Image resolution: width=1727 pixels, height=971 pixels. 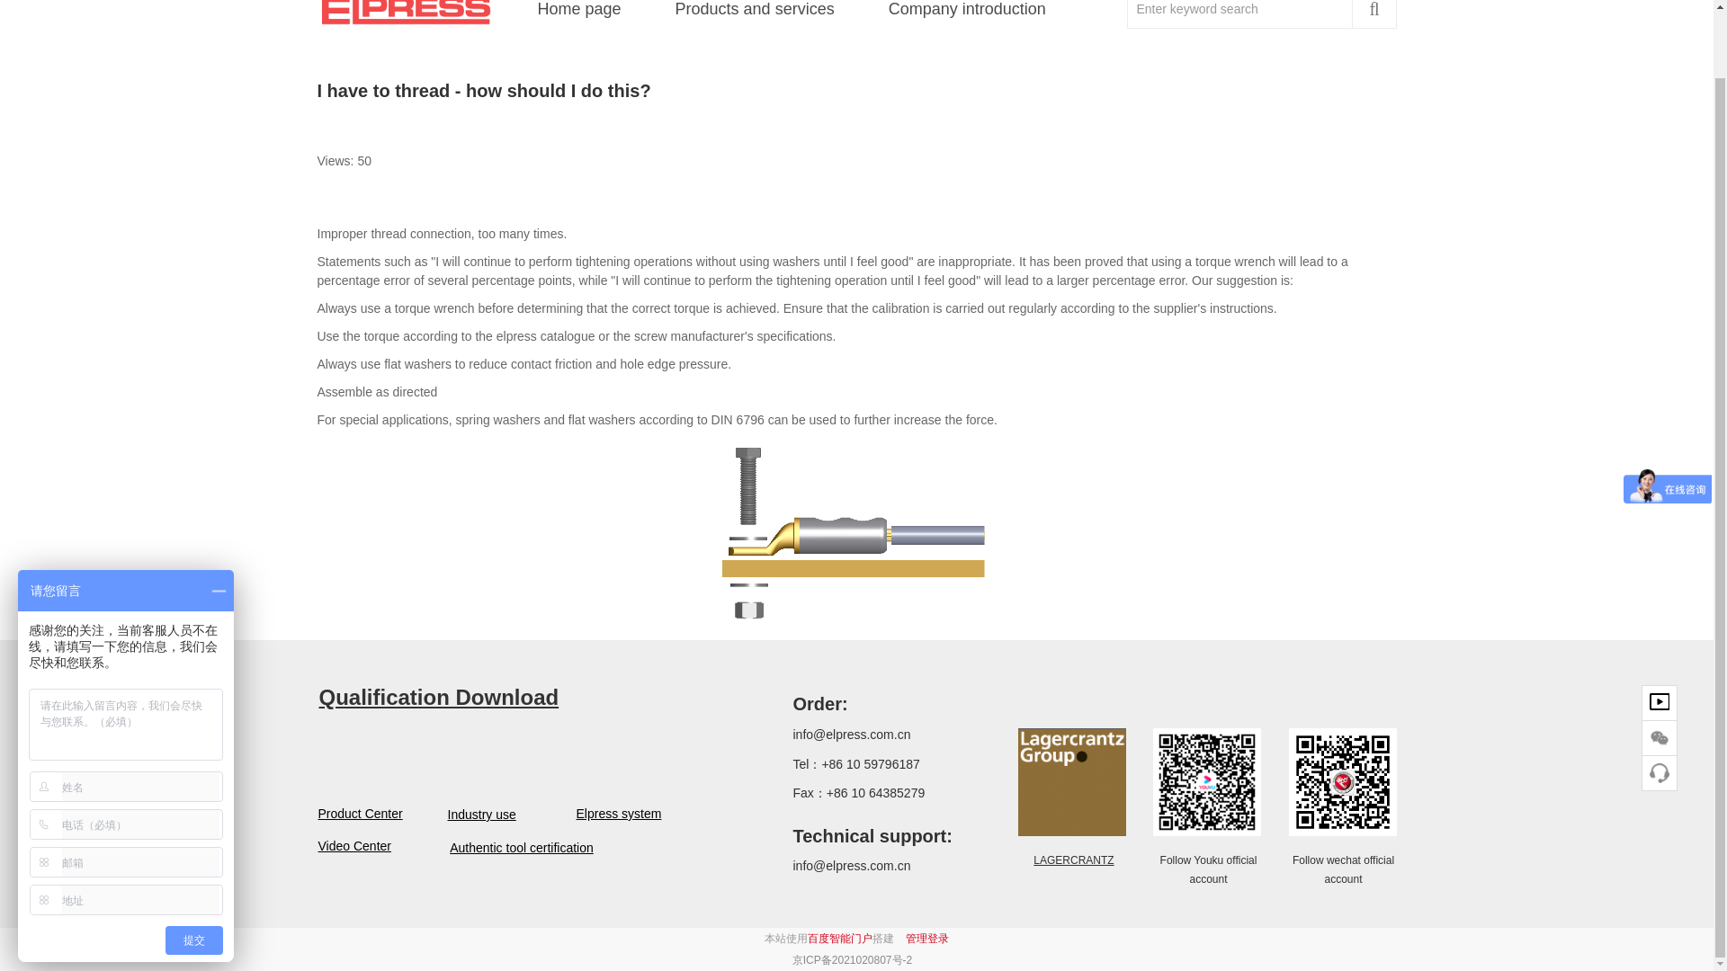 What do you see at coordinates (479, 815) in the screenshot?
I see `Industry use` at bounding box center [479, 815].